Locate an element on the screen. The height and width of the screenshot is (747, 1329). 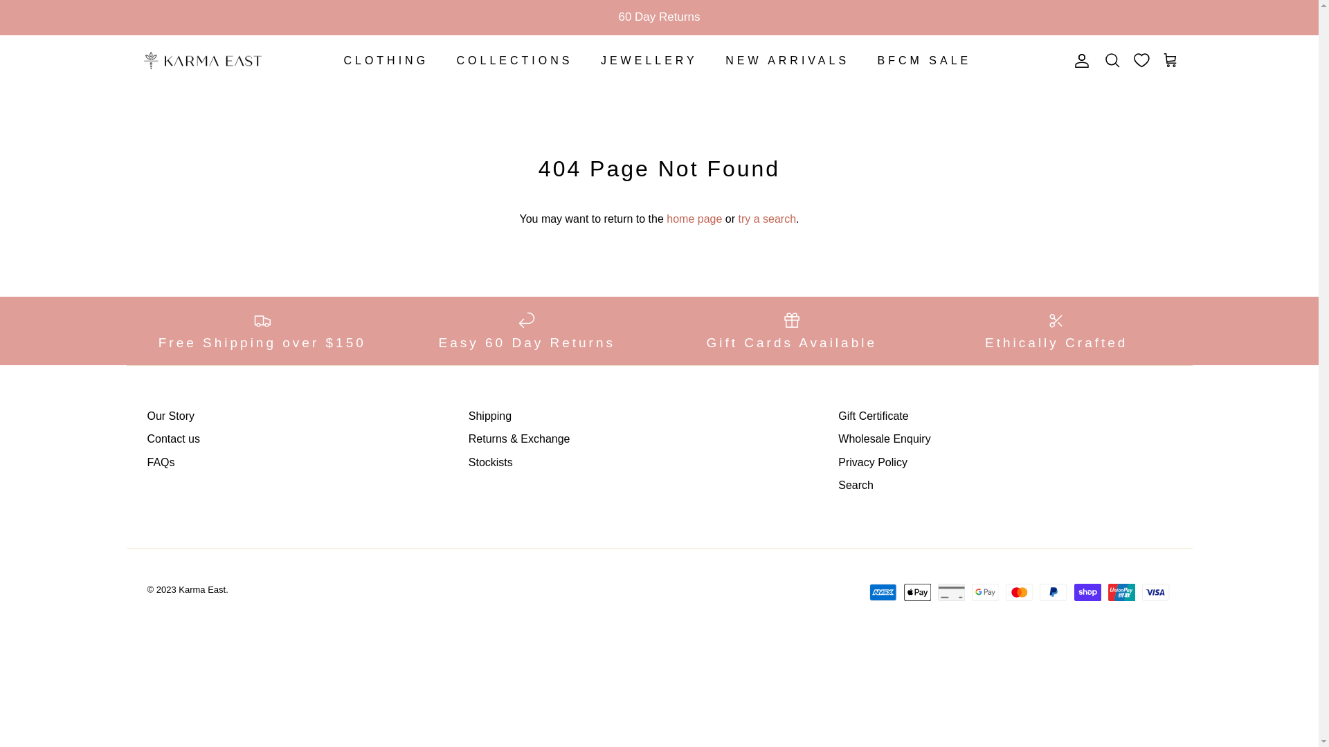
Account is located at coordinates (1079, 61).